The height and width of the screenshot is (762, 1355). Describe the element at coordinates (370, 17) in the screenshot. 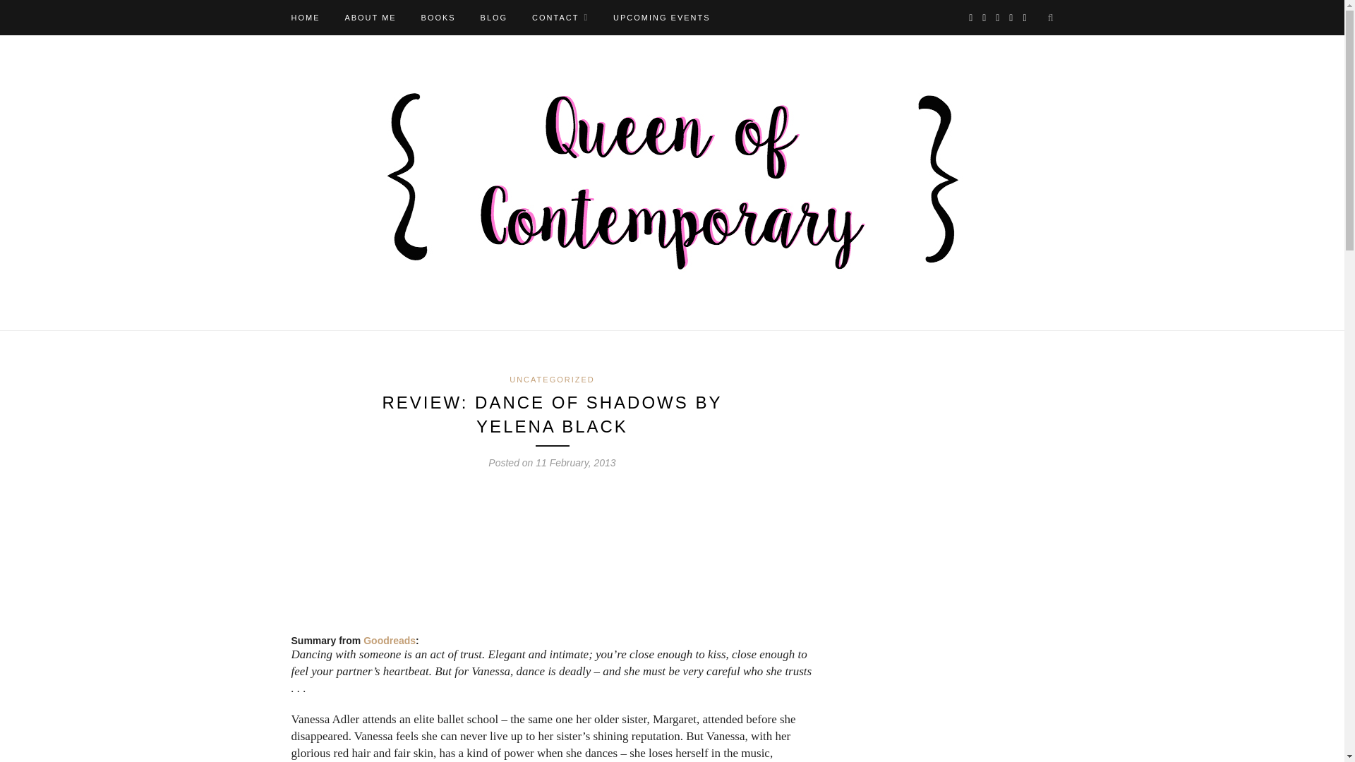

I see `ABOUT ME` at that location.